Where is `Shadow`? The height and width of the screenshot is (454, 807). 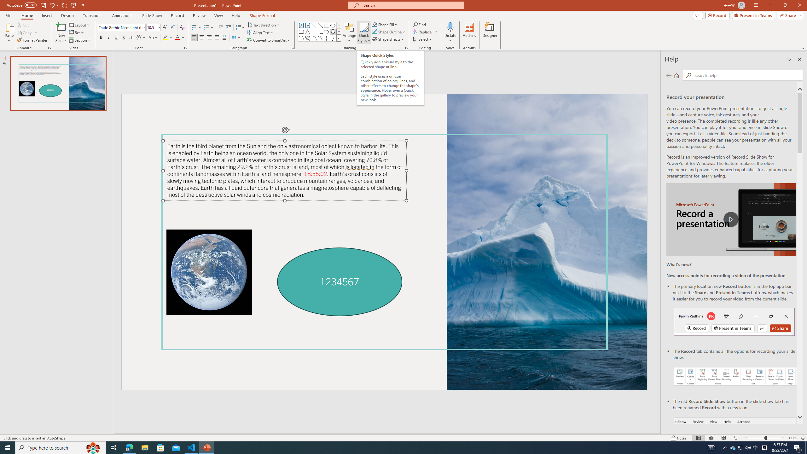 Shadow is located at coordinates (124, 38).